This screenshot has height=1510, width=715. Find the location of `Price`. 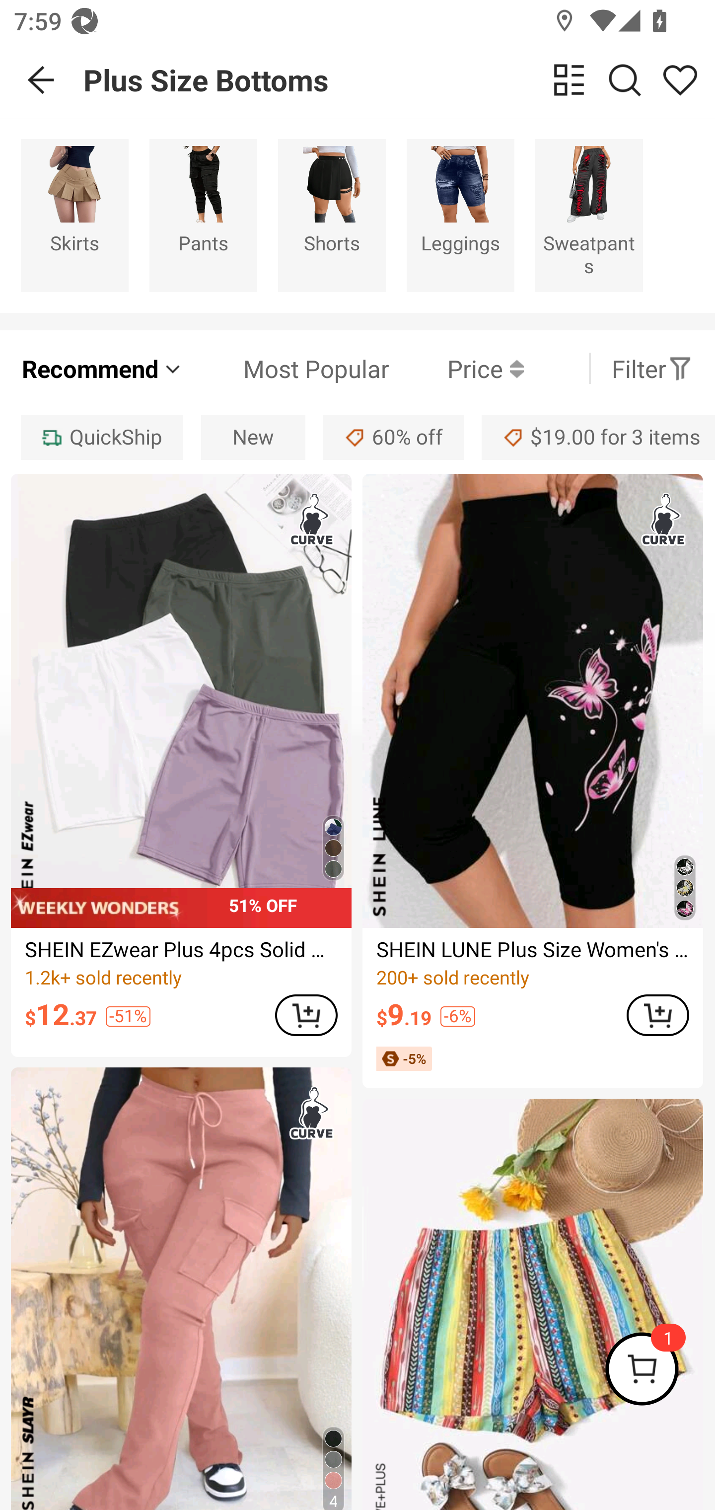

Price is located at coordinates (456, 368).